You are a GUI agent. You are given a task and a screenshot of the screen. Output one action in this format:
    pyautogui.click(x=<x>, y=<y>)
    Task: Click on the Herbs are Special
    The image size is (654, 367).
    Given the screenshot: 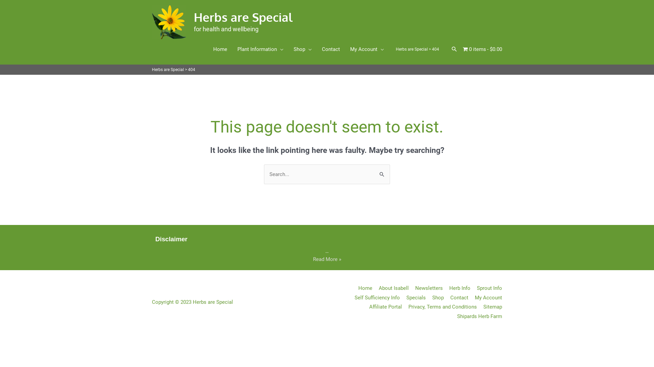 What is the action you would take?
    pyautogui.click(x=412, y=49)
    